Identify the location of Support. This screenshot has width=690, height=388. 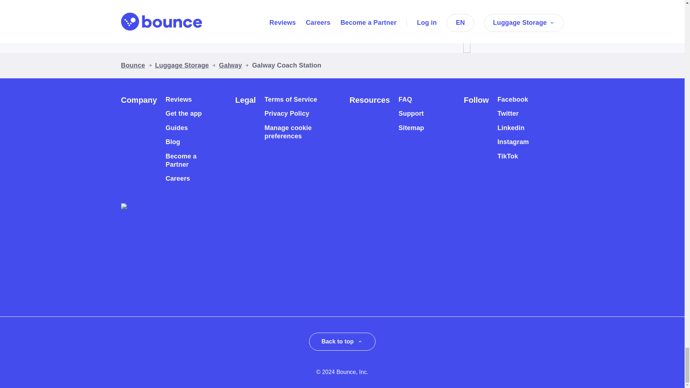
(411, 114).